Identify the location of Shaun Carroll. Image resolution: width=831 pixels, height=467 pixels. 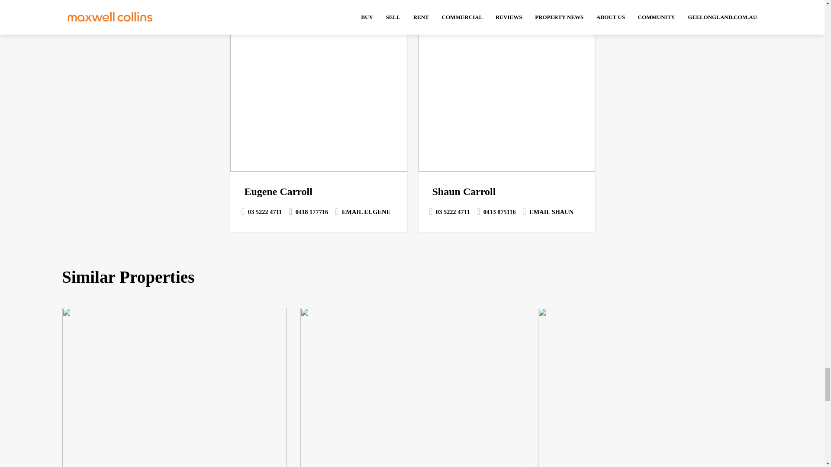
(506, 86).